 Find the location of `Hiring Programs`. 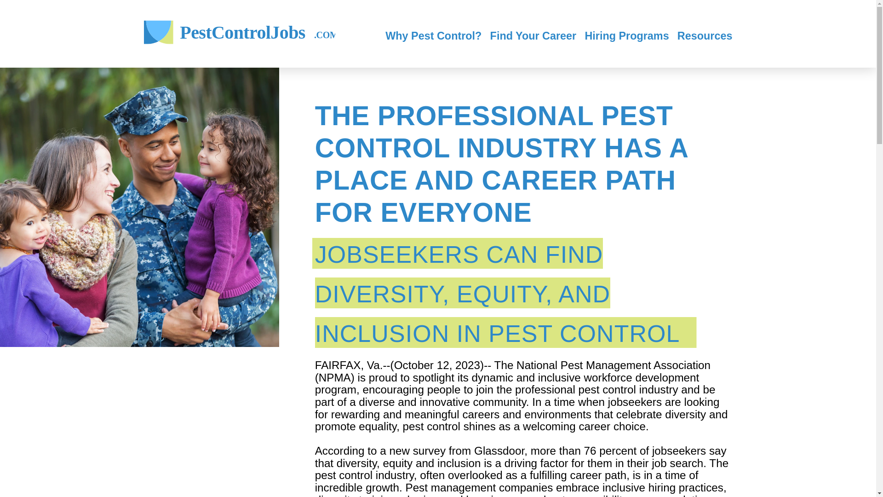

Hiring Programs is located at coordinates (239, 34).